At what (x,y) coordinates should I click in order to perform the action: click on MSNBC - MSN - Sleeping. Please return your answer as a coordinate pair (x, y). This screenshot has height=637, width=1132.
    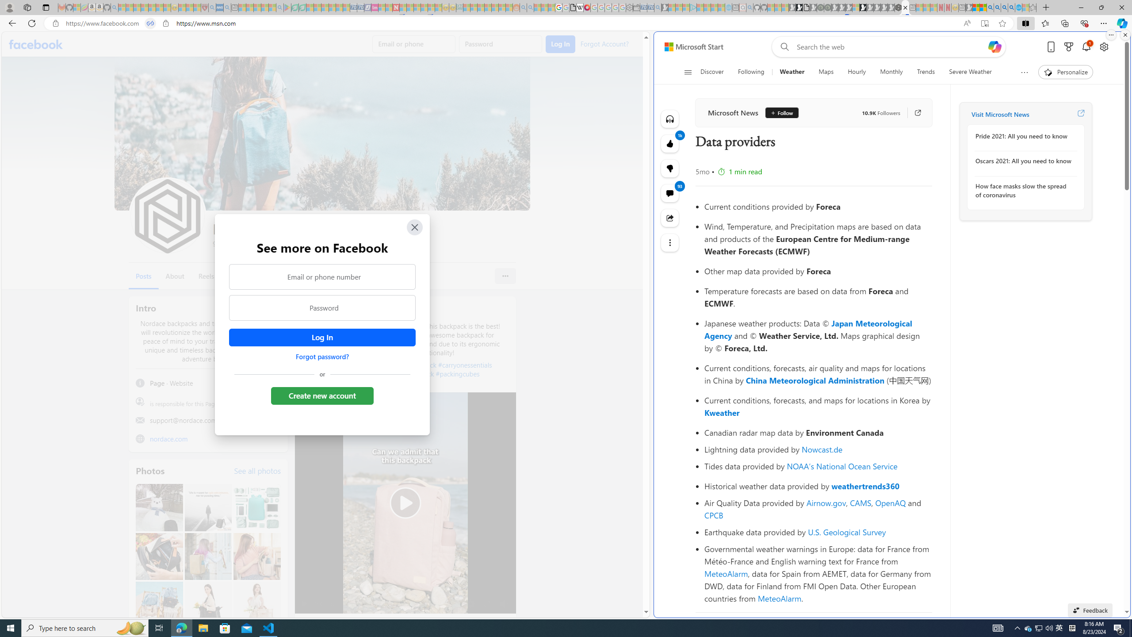
    Looking at the image, I should click on (467, 8).